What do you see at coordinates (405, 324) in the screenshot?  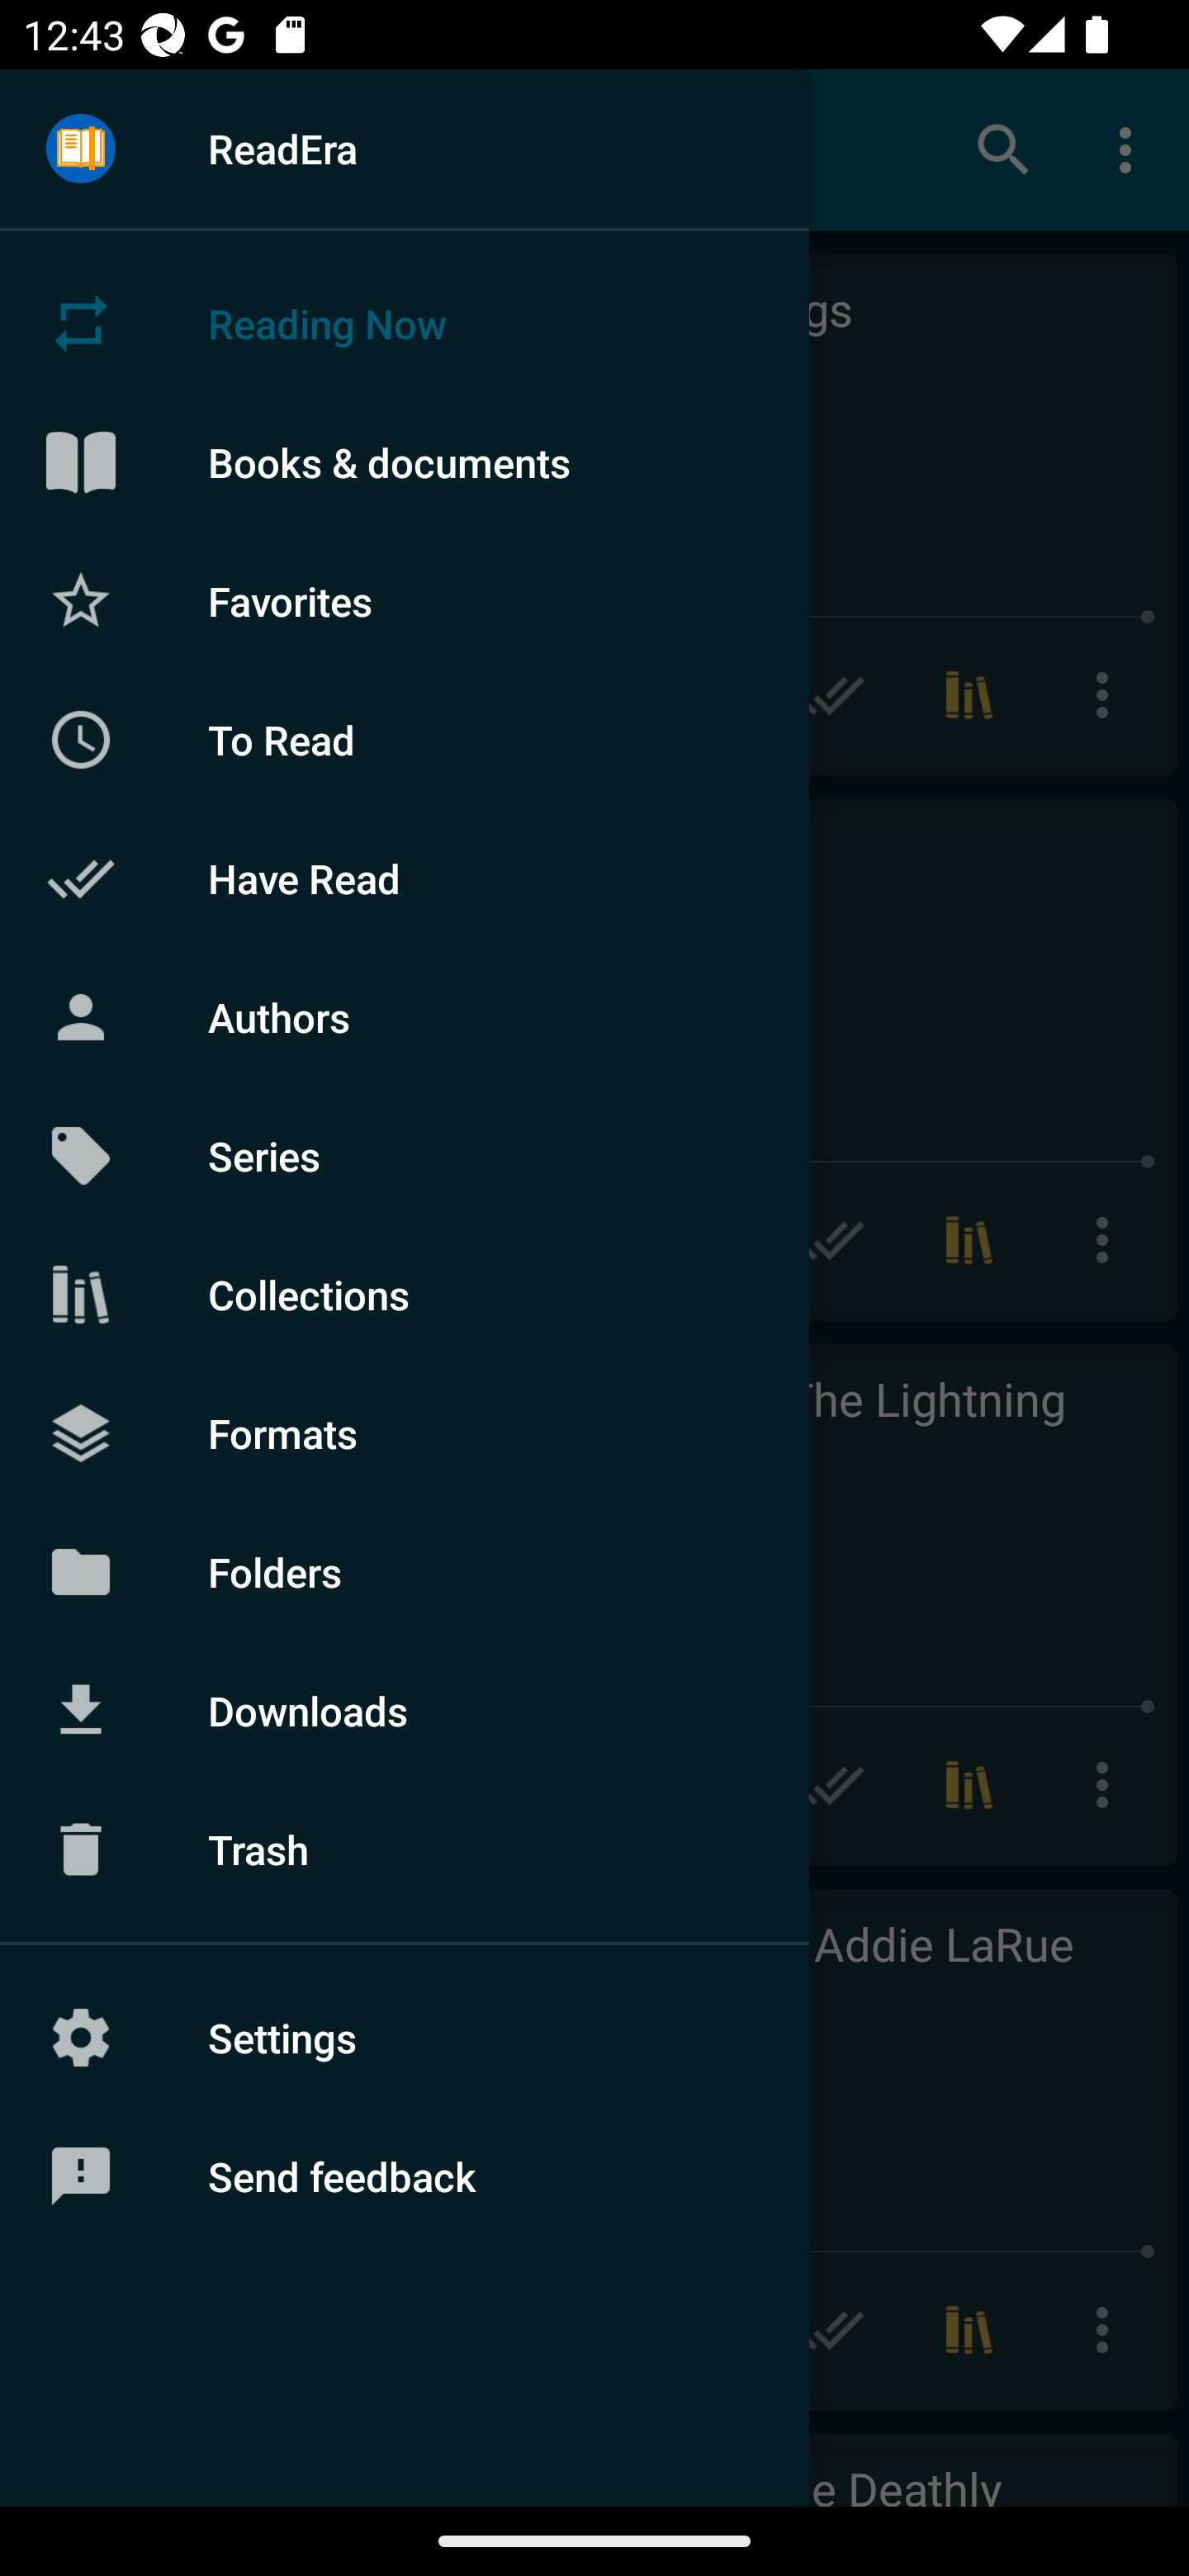 I see `Reading Now` at bounding box center [405, 324].